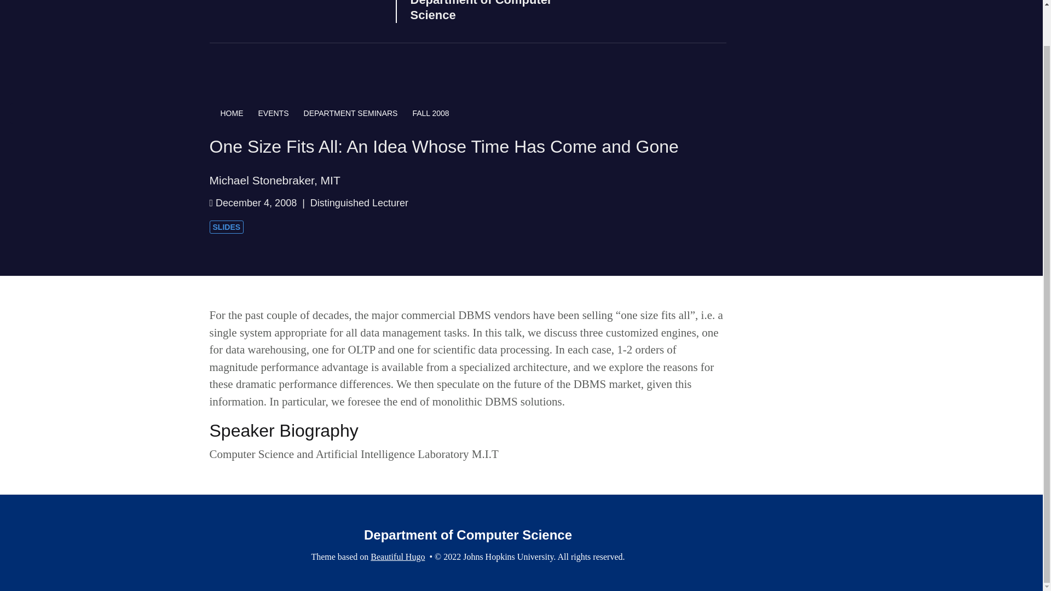 Image resolution: width=1051 pixels, height=591 pixels. I want to click on FALL 2008, so click(430, 113).